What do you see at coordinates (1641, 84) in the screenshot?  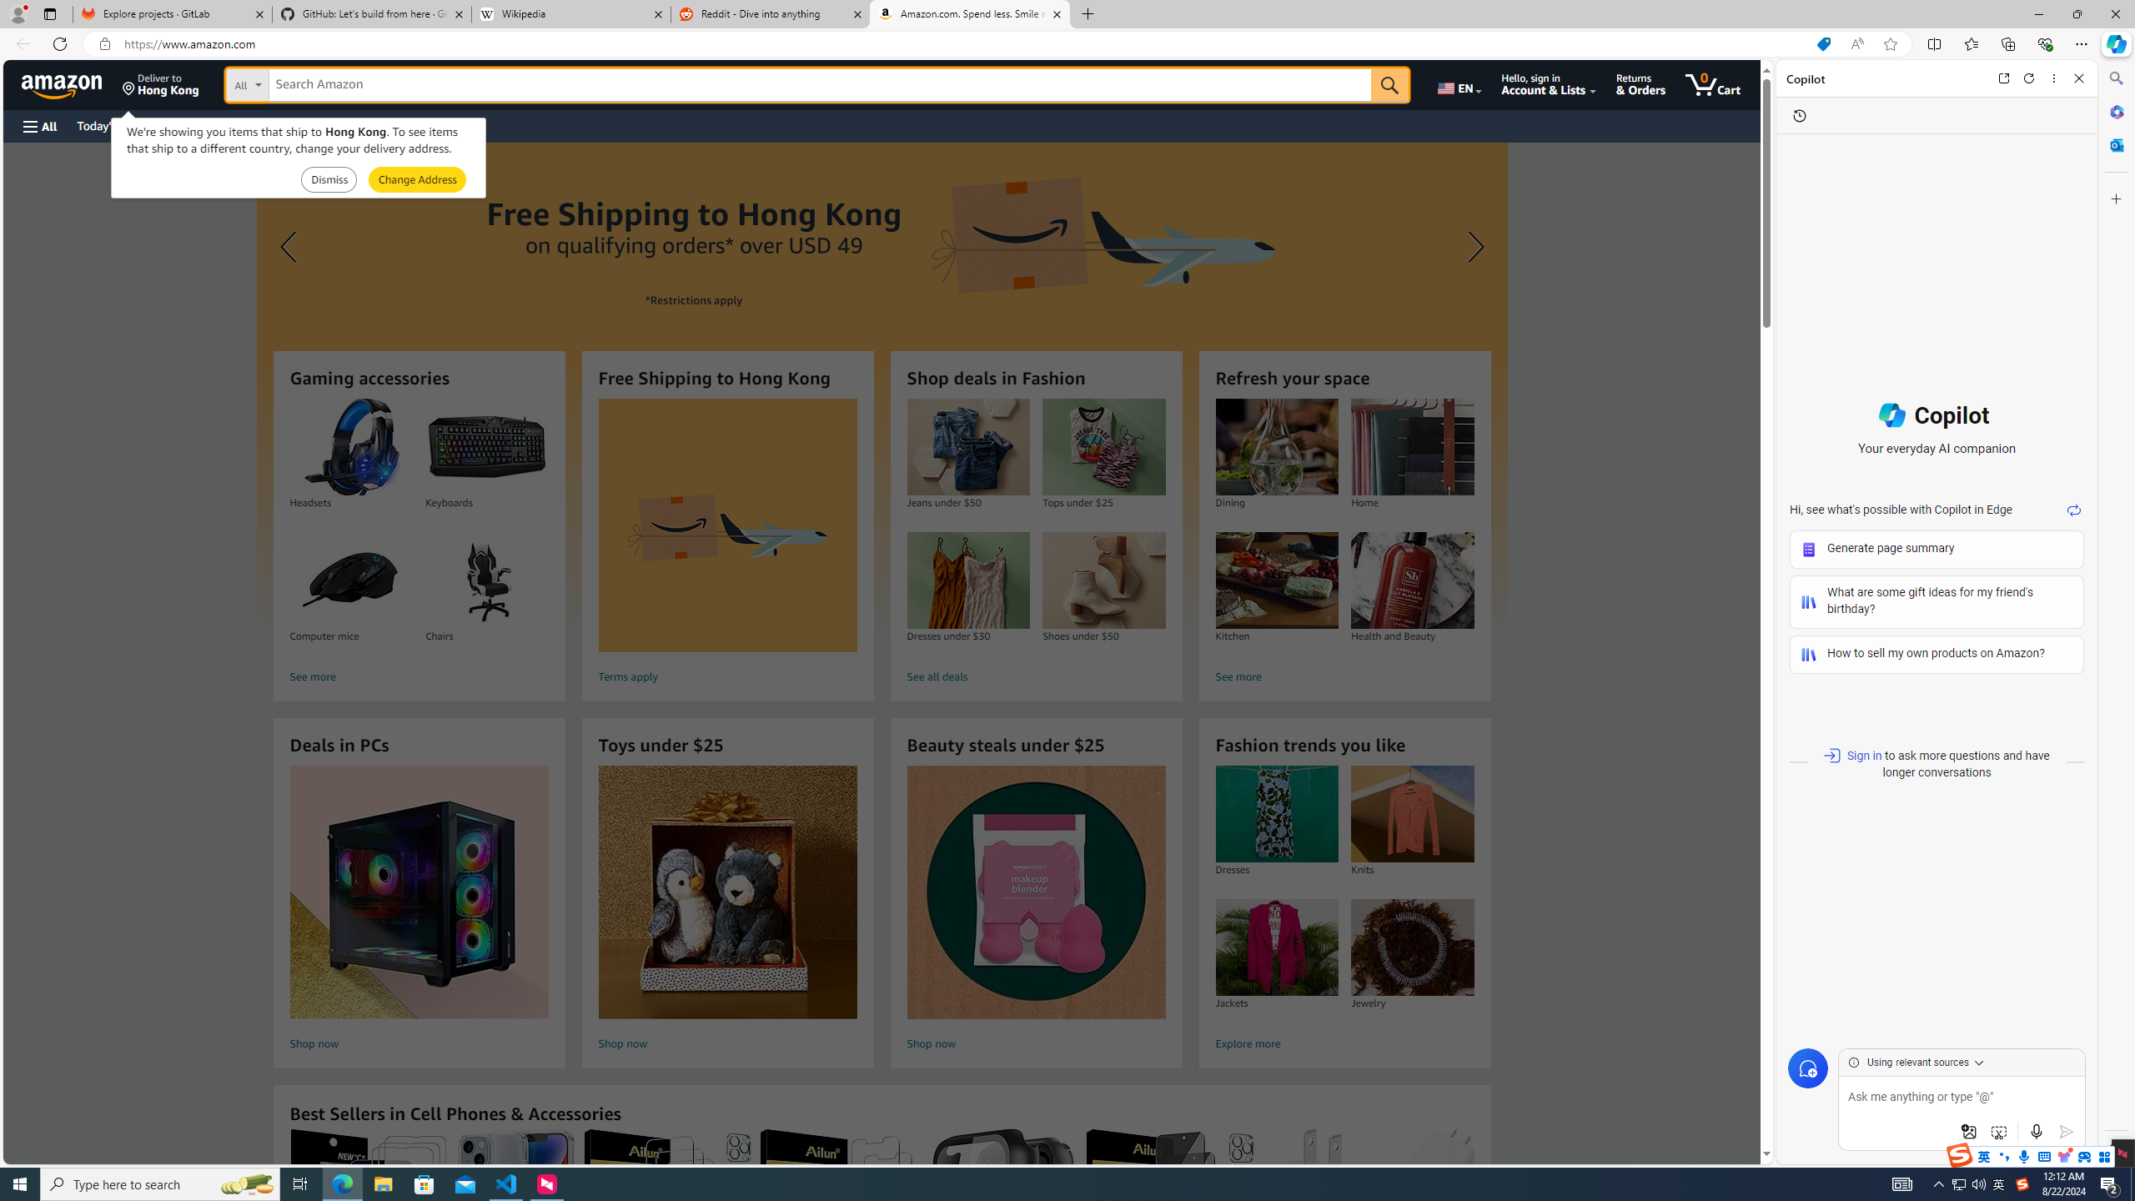 I see `Returns & Orders` at bounding box center [1641, 84].